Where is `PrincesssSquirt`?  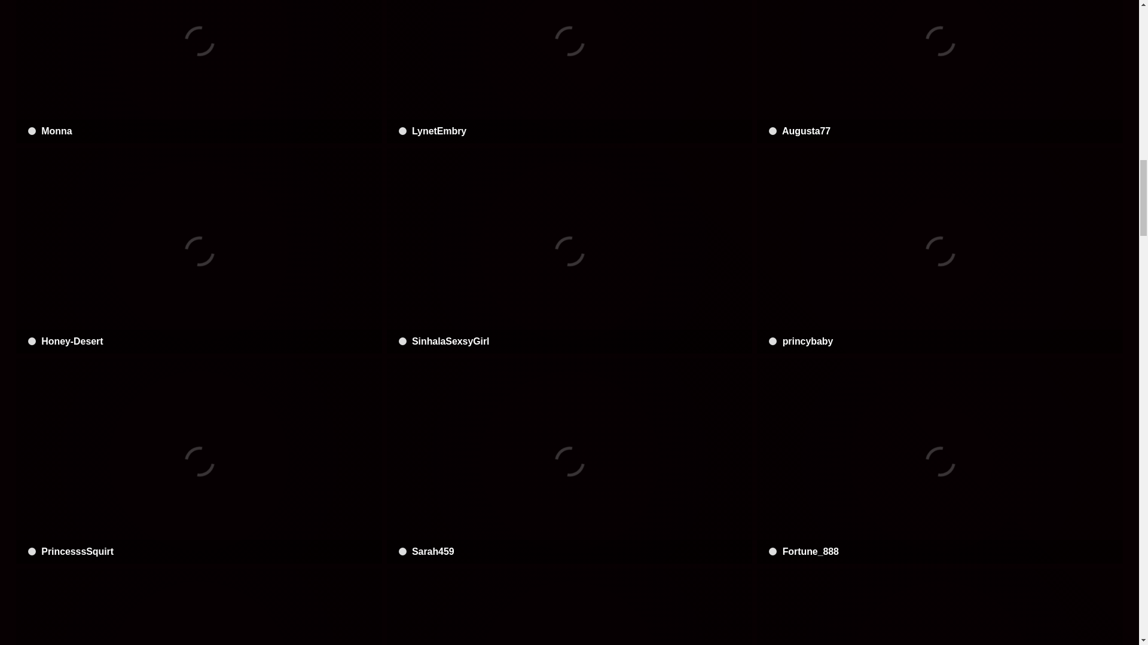
PrincesssSquirt is located at coordinates (199, 461).